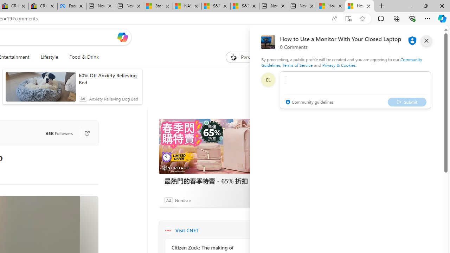 The image size is (450, 253). What do you see at coordinates (41, 90) in the screenshot?
I see `anim-content` at bounding box center [41, 90].